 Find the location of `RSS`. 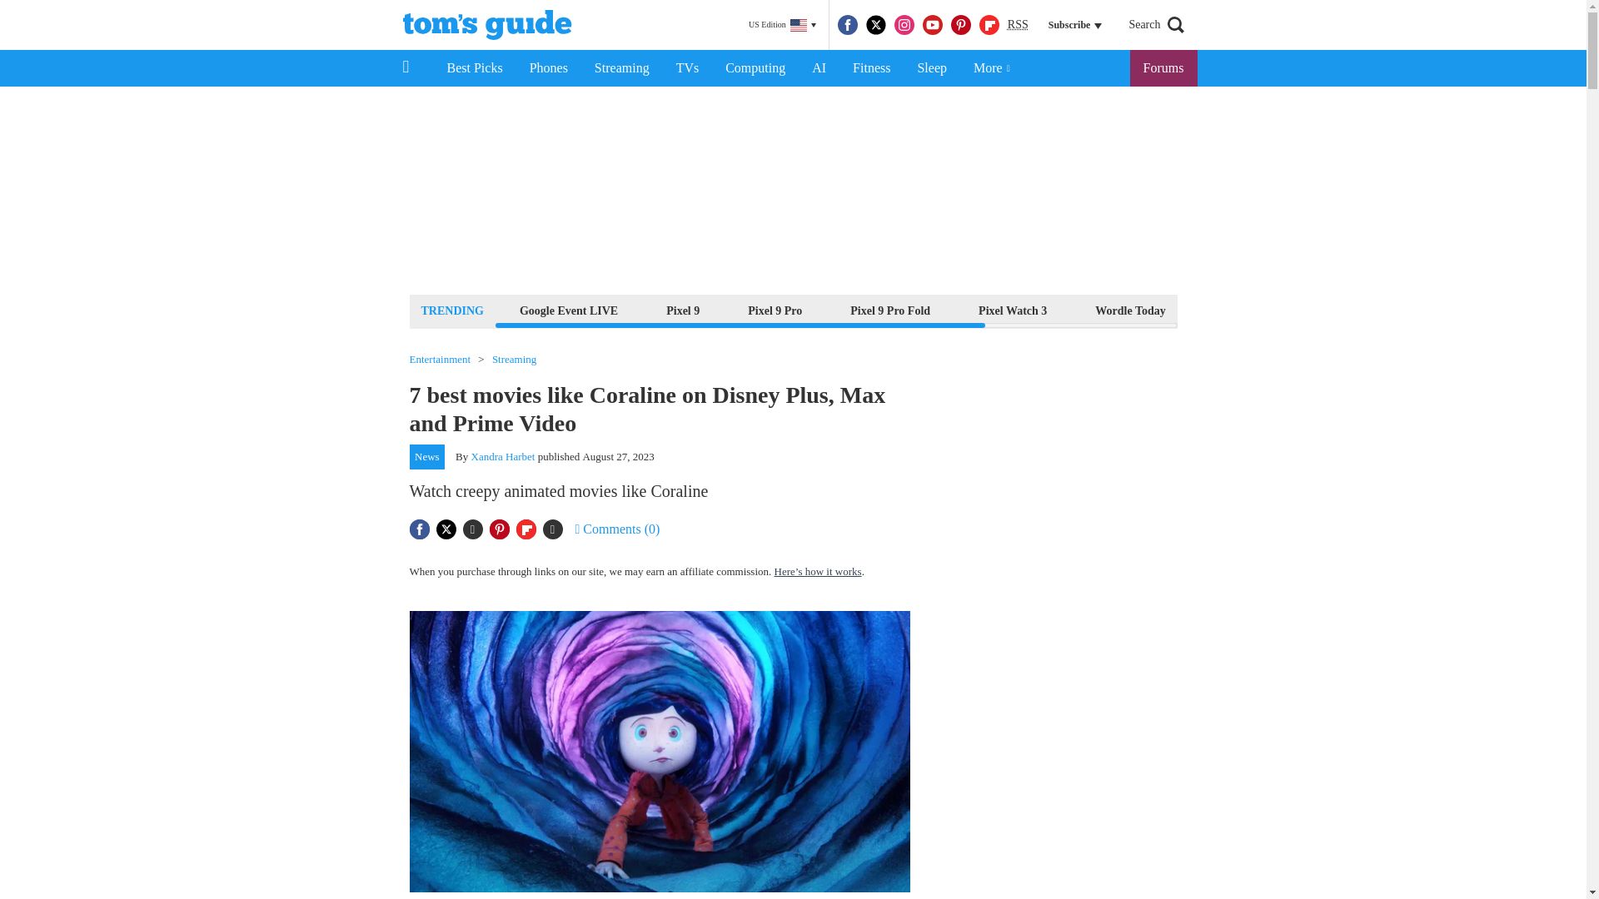

RSS is located at coordinates (1018, 25).